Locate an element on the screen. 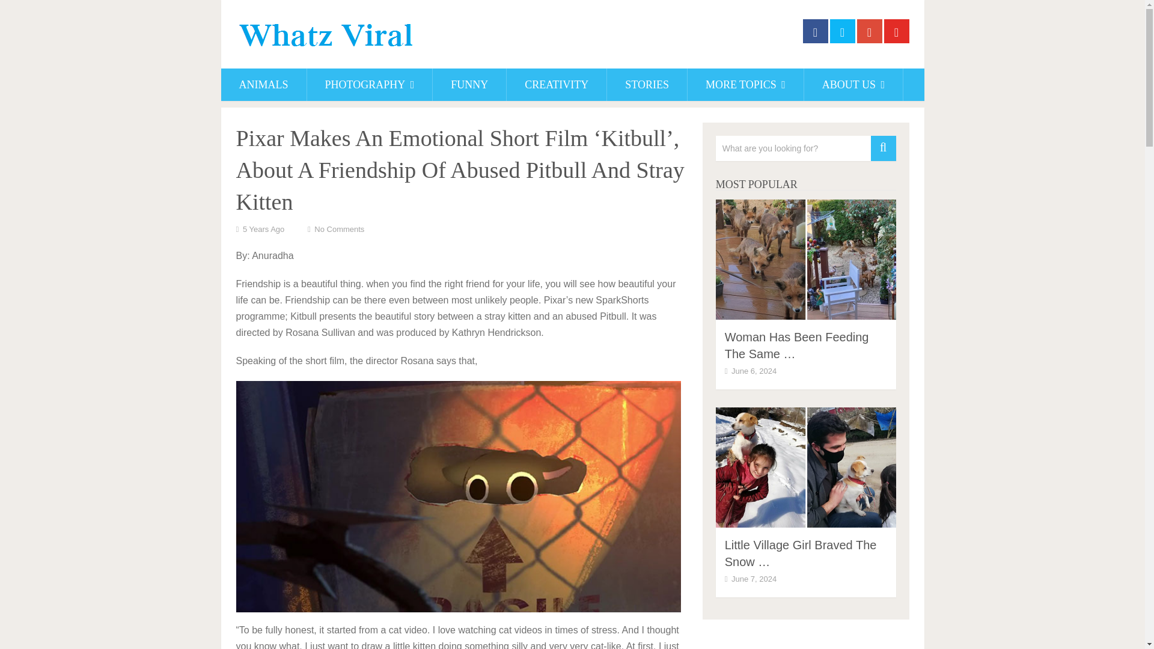  FUNNY is located at coordinates (469, 85).